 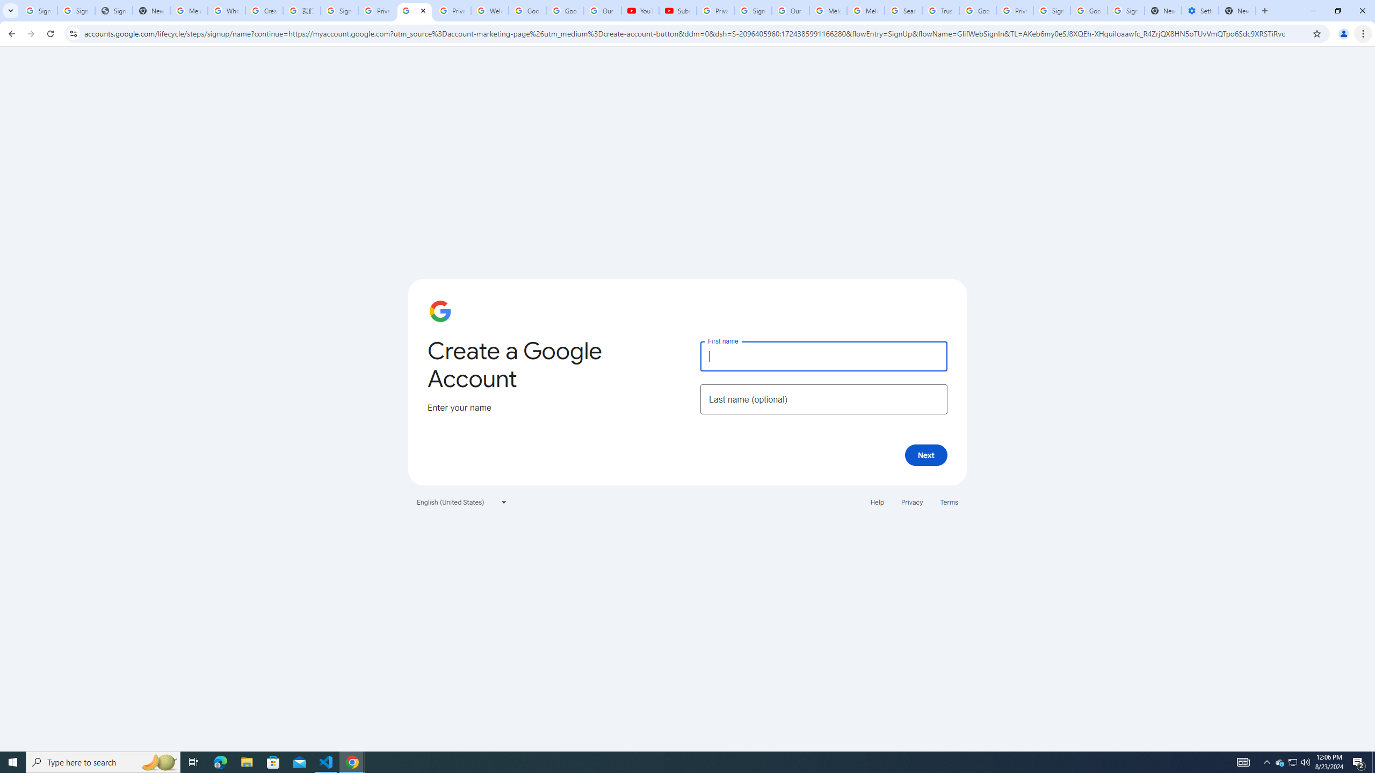 What do you see at coordinates (114, 11) in the screenshot?
I see `Sign In - USA TODAY` at bounding box center [114, 11].